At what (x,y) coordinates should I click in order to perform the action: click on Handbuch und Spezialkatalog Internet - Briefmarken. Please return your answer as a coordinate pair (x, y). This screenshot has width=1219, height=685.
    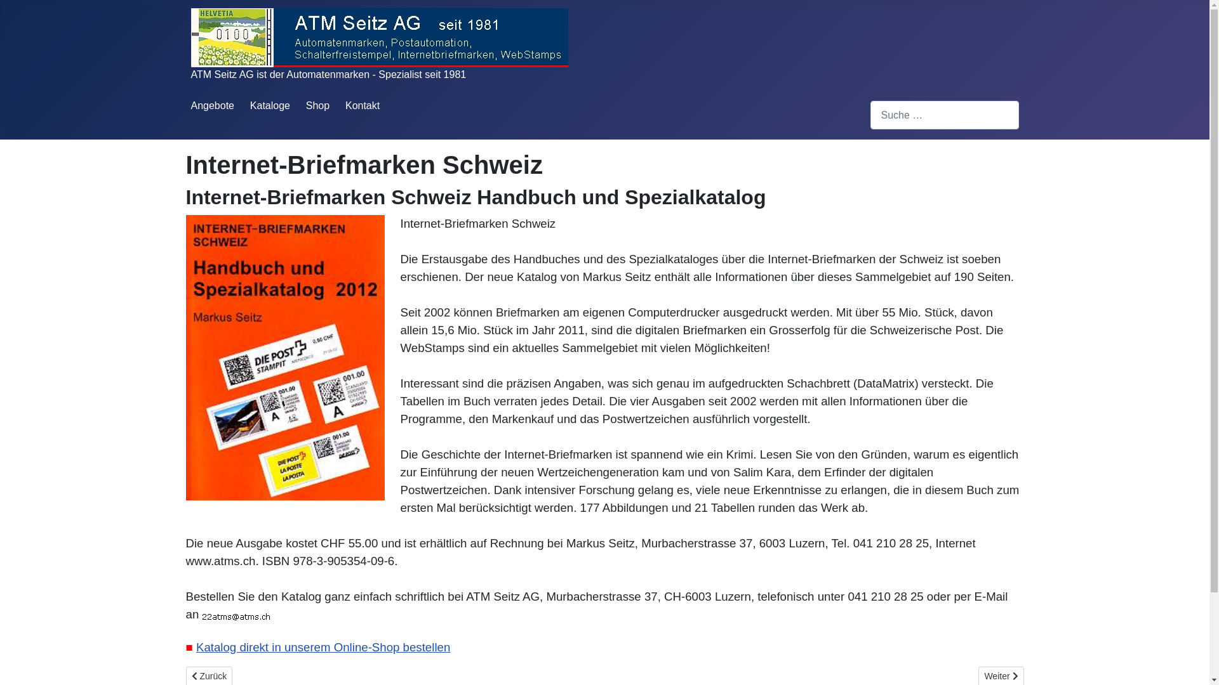
    Looking at the image, I should click on (284, 358).